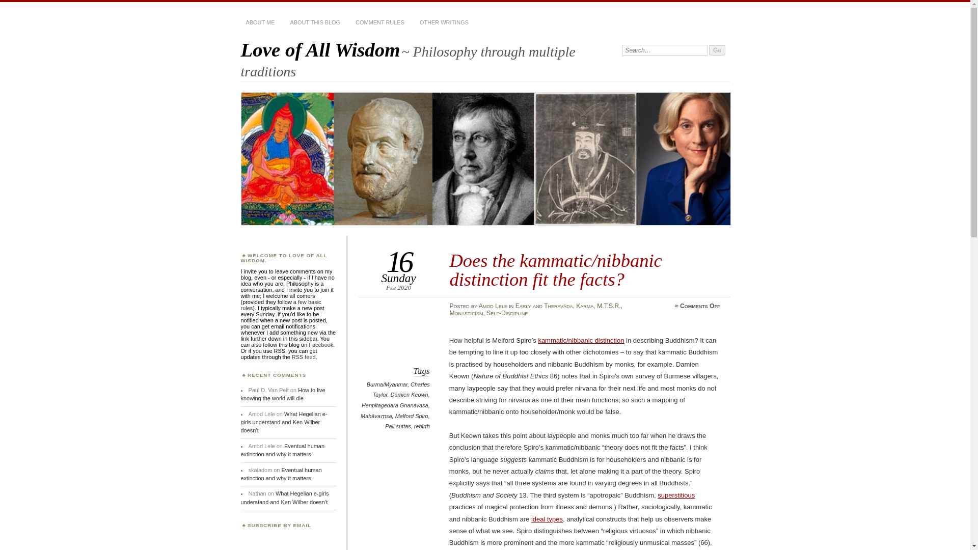 The width and height of the screenshot is (978, 550). I want to click on Eventual human extinction and why it matters, so click(281, 474).